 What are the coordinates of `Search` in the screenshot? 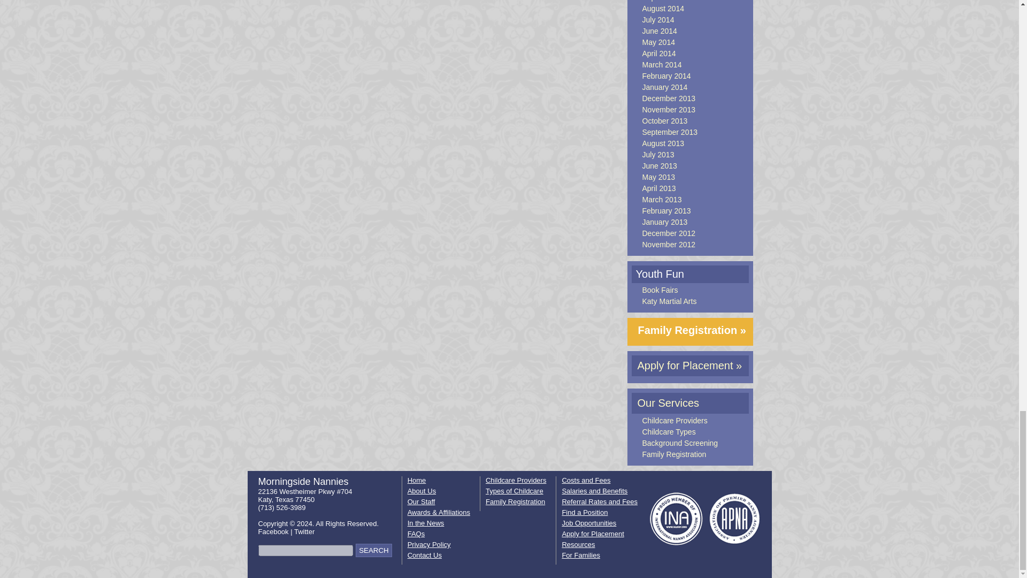 It's located at (373, 550).